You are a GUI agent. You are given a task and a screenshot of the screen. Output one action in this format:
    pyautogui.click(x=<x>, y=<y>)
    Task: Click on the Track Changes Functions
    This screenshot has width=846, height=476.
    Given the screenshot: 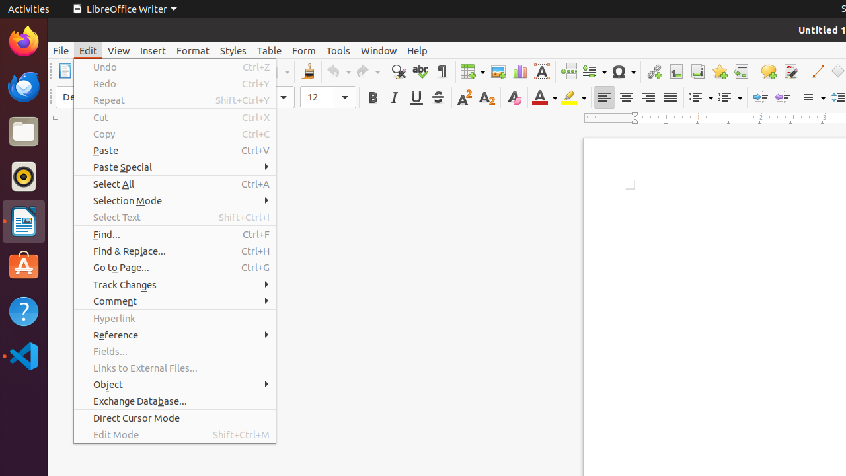 What is the action you would take?
    pyautogui.click(x=790, y=71)
    